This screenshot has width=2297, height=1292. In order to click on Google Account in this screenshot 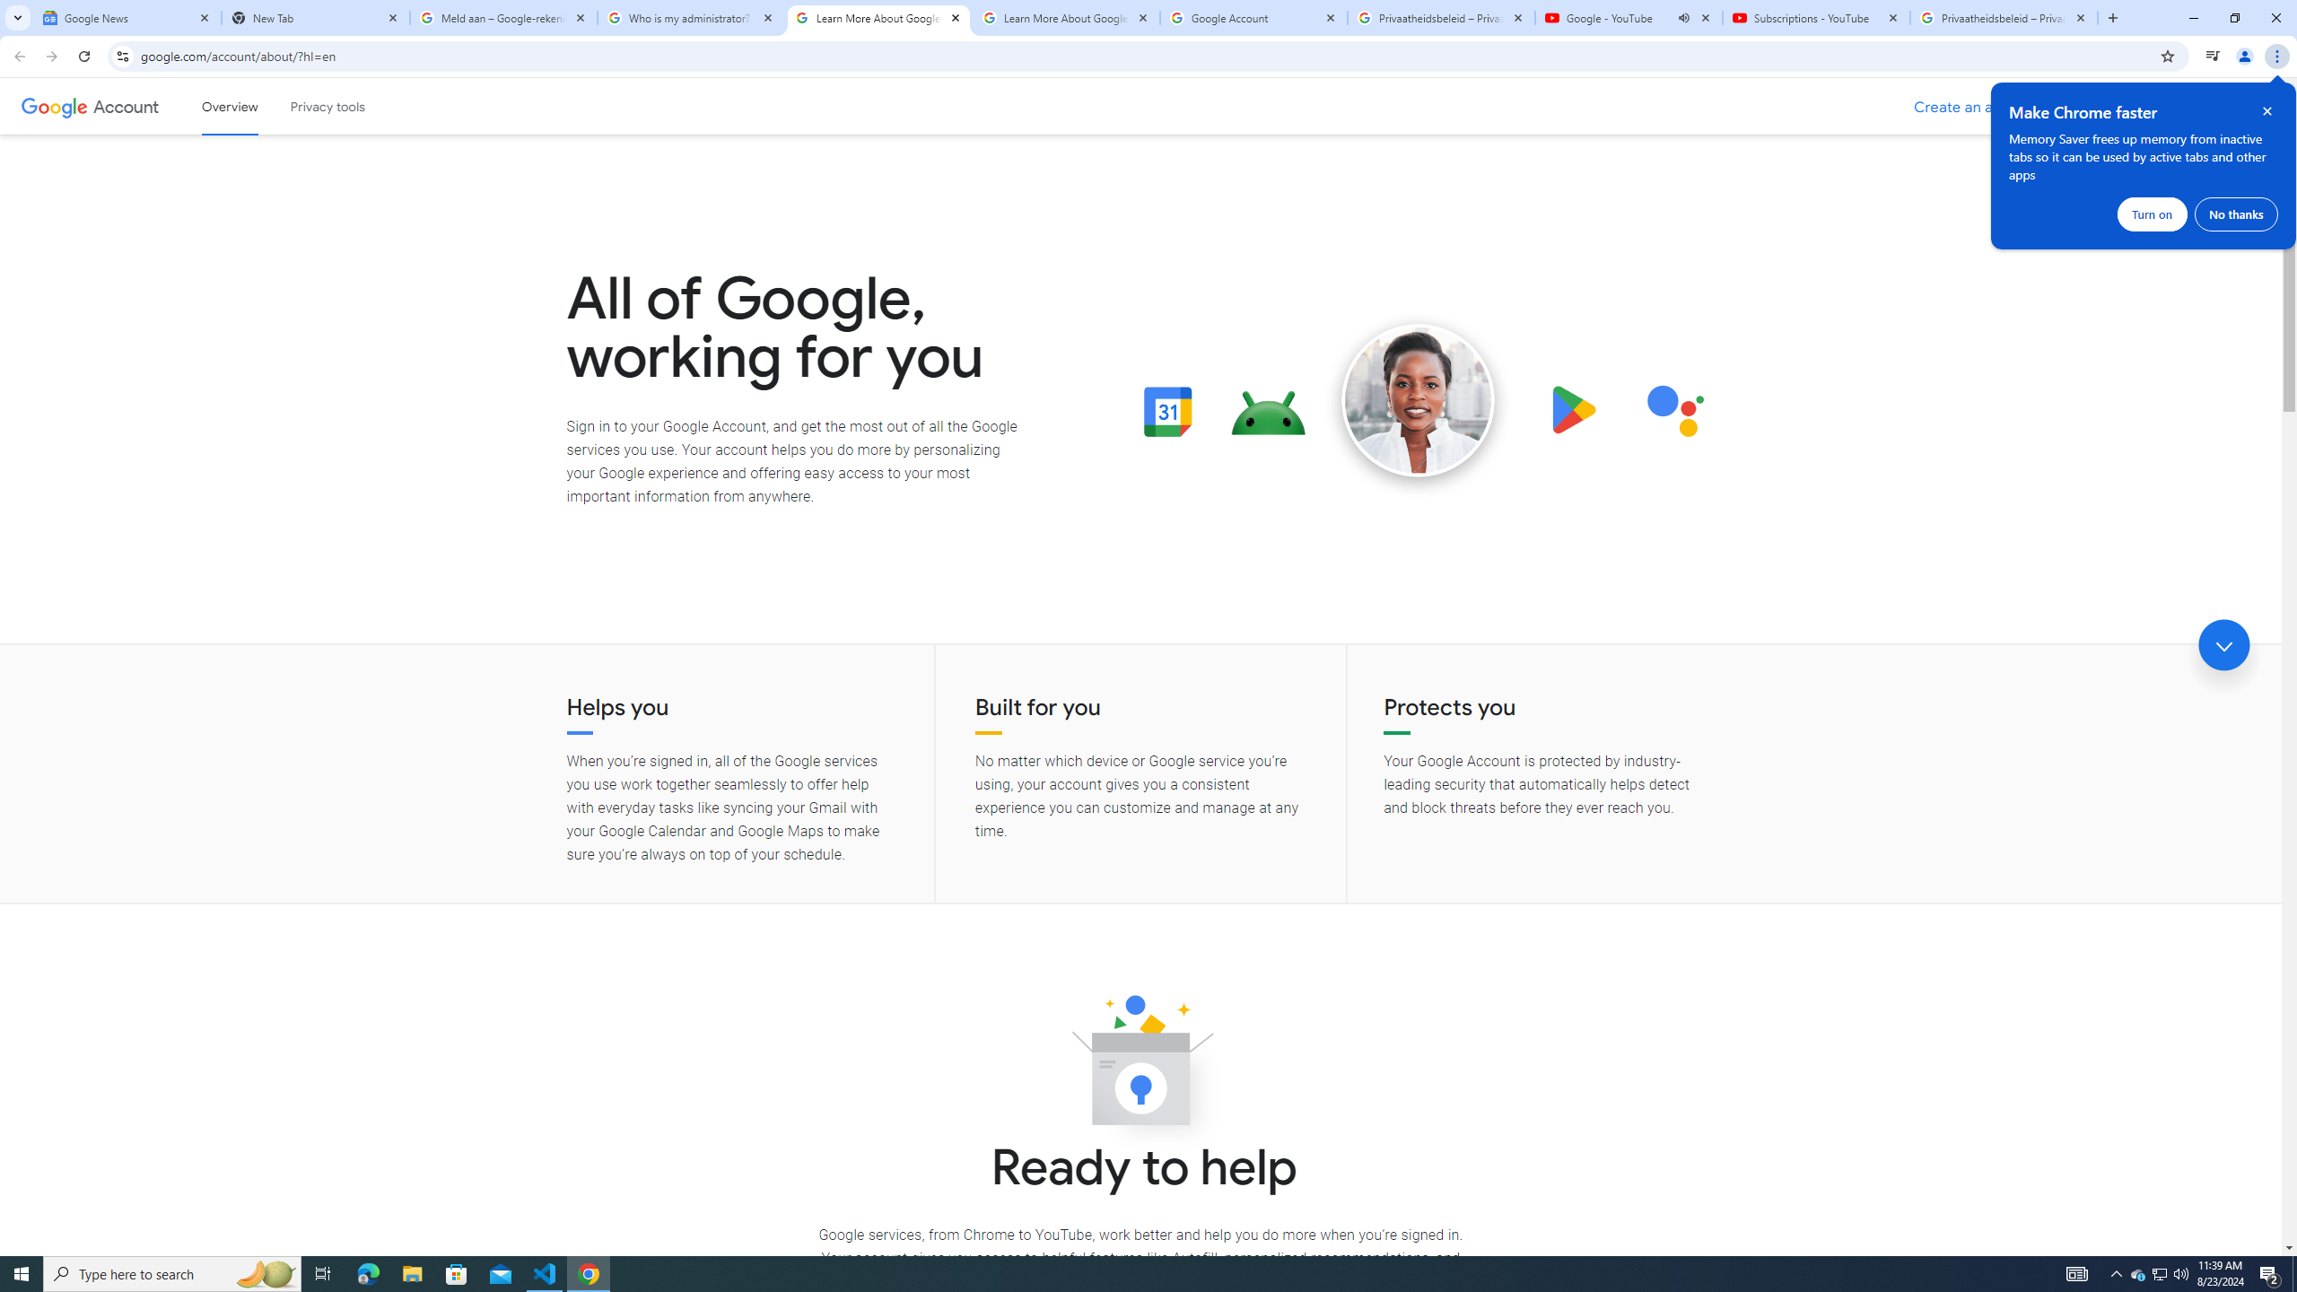, I will do `click(1254, 18)`.